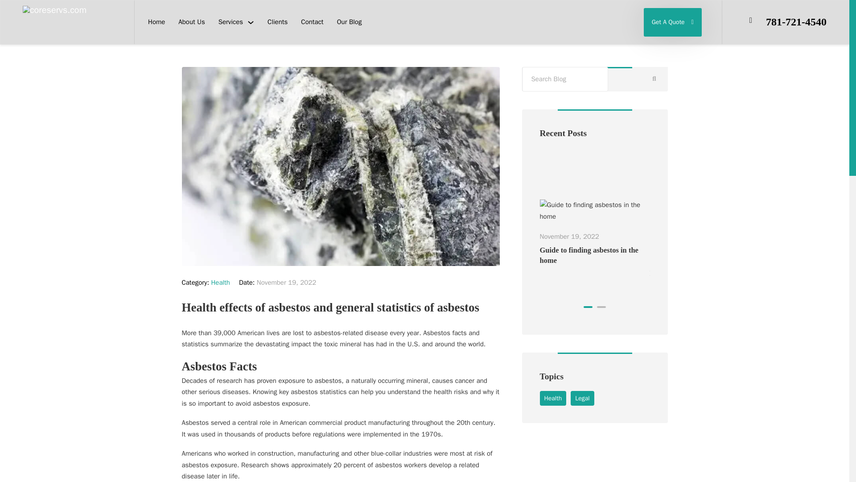 The height and width of the screenshot is (482, 856). I want to click on Contact, so click(312, 22).